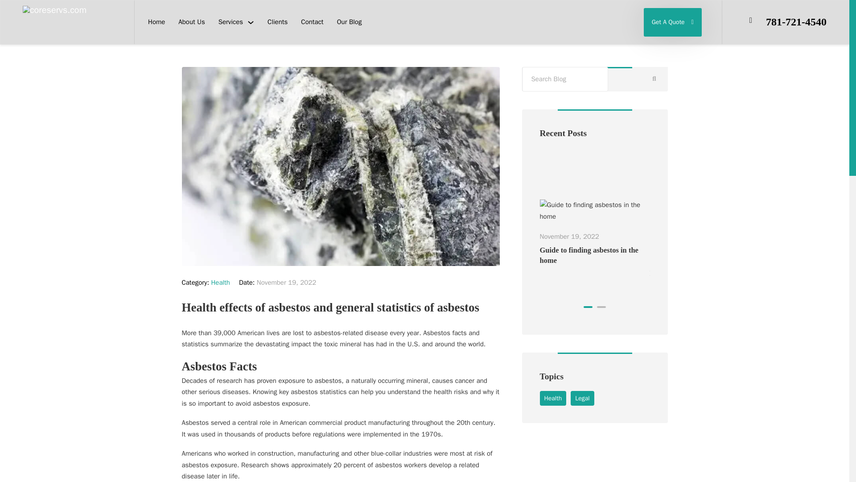 The height and width of the screenshot is (482, 856). I want to click on Contact, so click(312, 22).